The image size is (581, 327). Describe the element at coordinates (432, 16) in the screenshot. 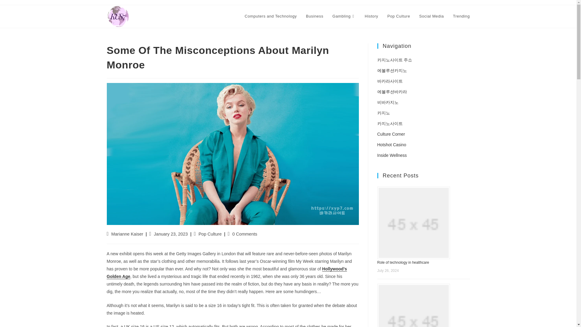

I see `Social Media` at that location.